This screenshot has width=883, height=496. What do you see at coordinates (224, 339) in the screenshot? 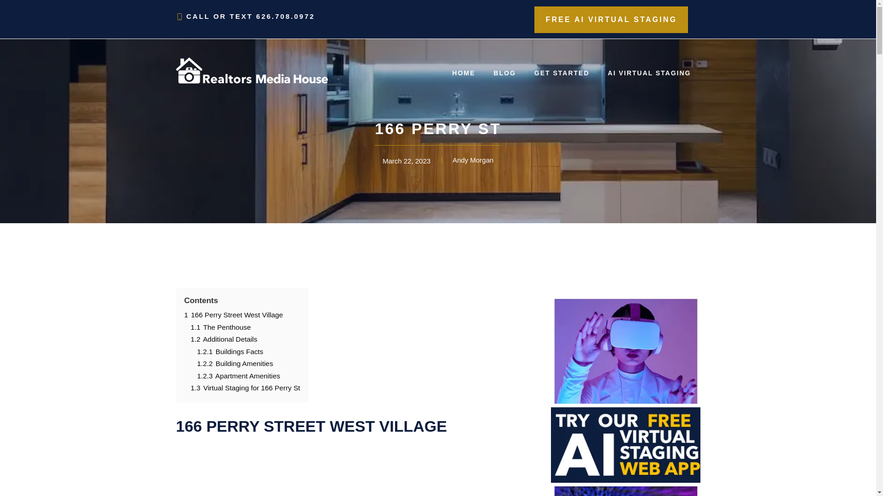
I see `1.2 Additional Details` at bounding box center [224, 339].